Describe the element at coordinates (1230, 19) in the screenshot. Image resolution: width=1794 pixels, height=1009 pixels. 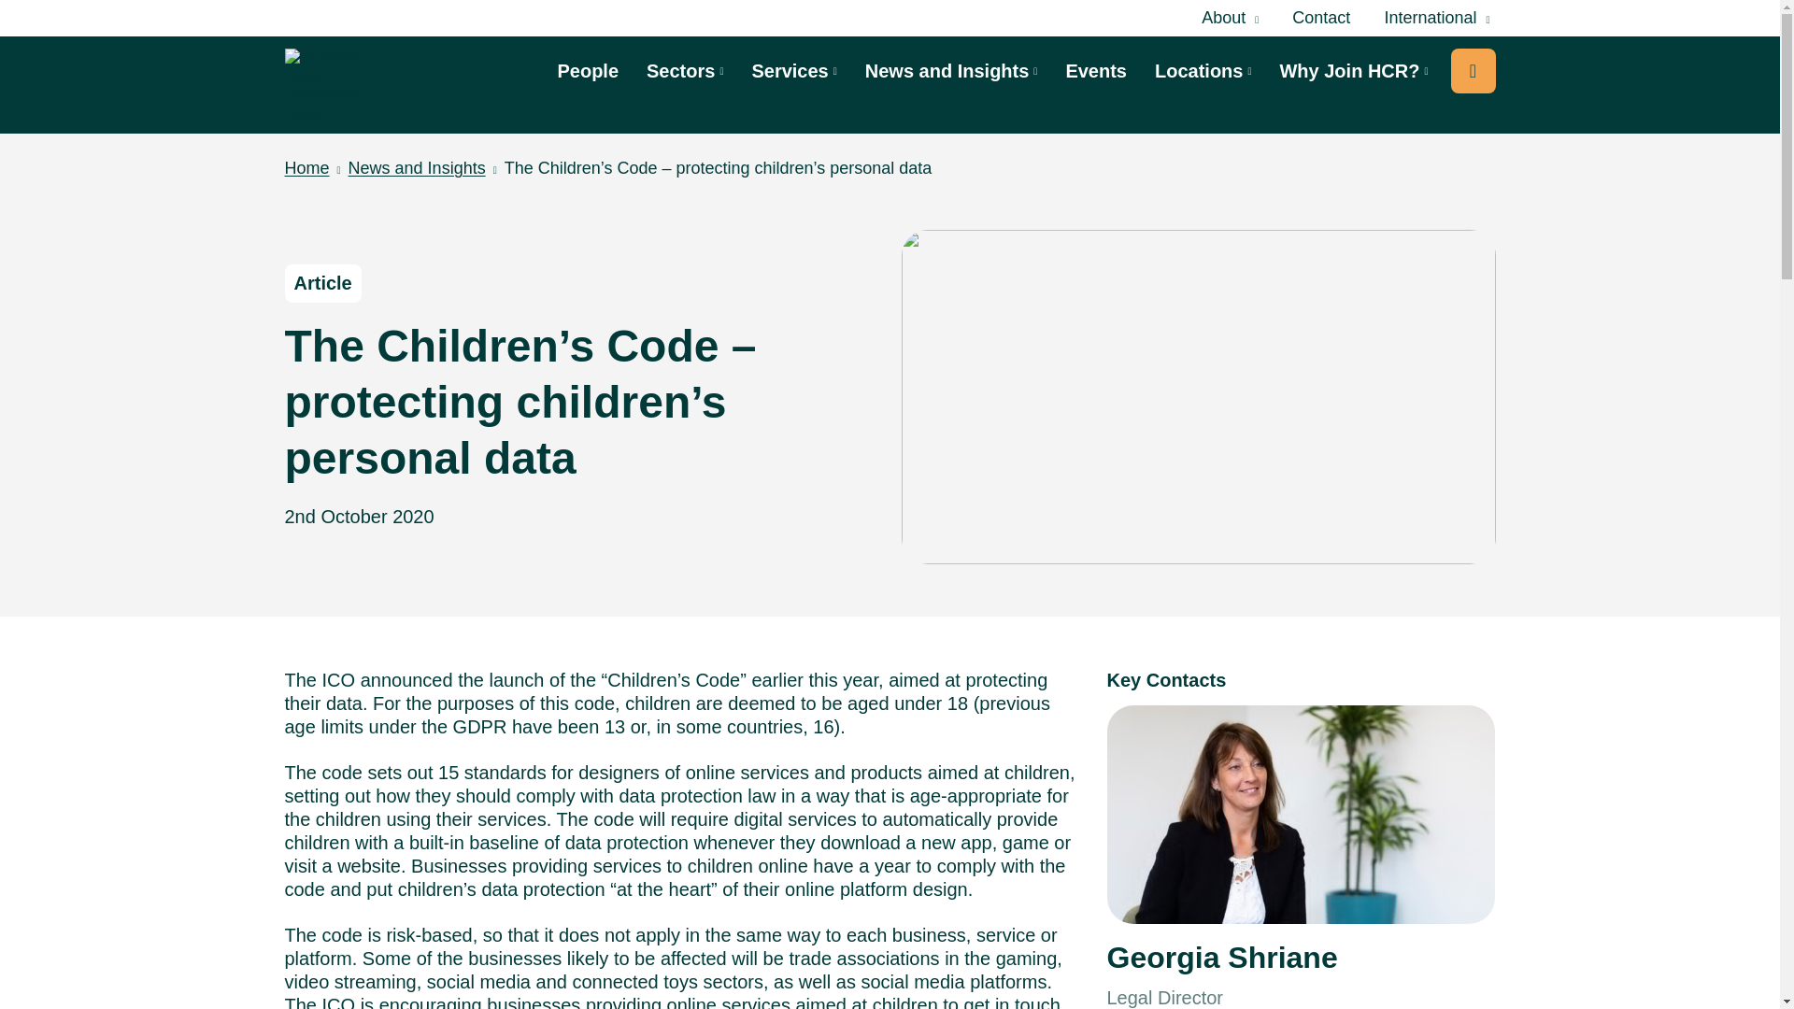
I see `About` at that location.